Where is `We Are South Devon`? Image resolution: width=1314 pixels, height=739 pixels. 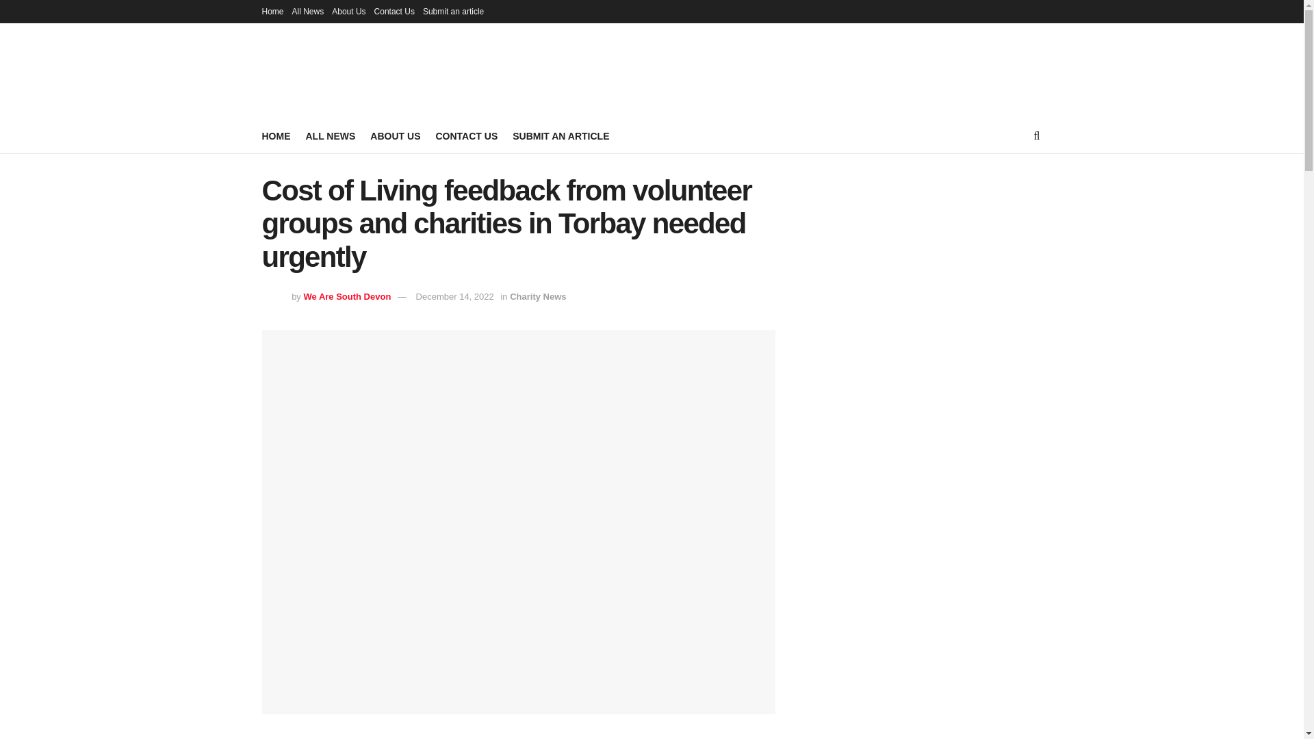
We Are South Devon is located at coordinates (346, 296).